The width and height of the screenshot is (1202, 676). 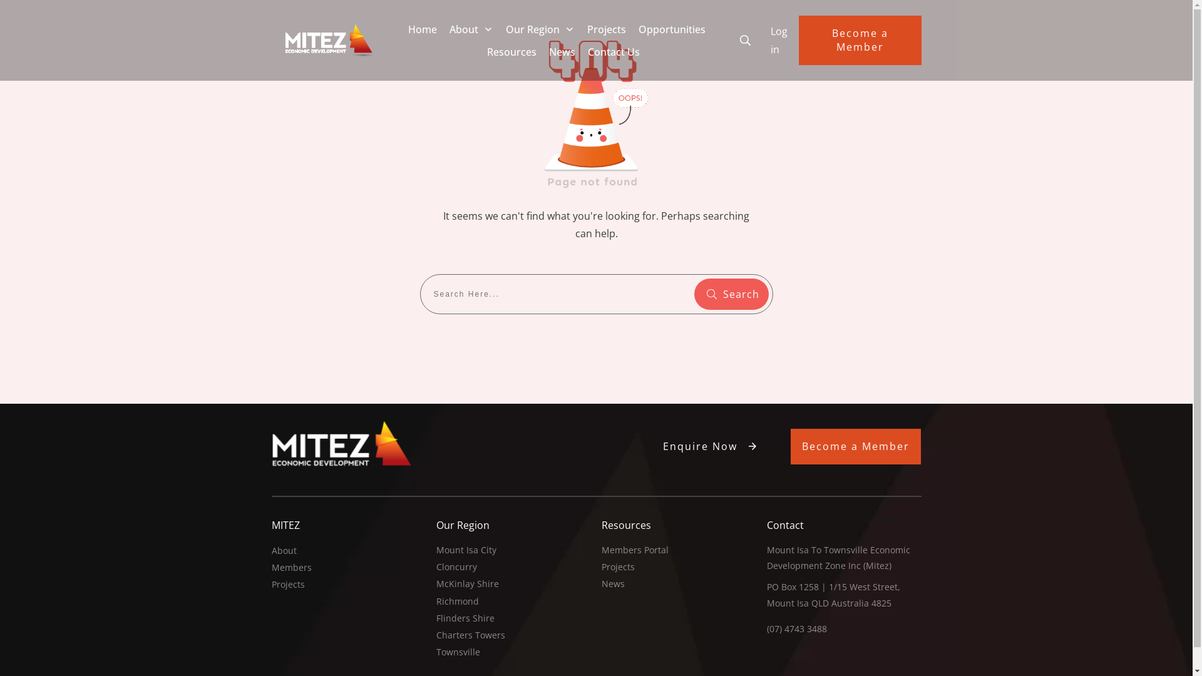 I want to click on Flinders Shire, so click(x=466, y=618).